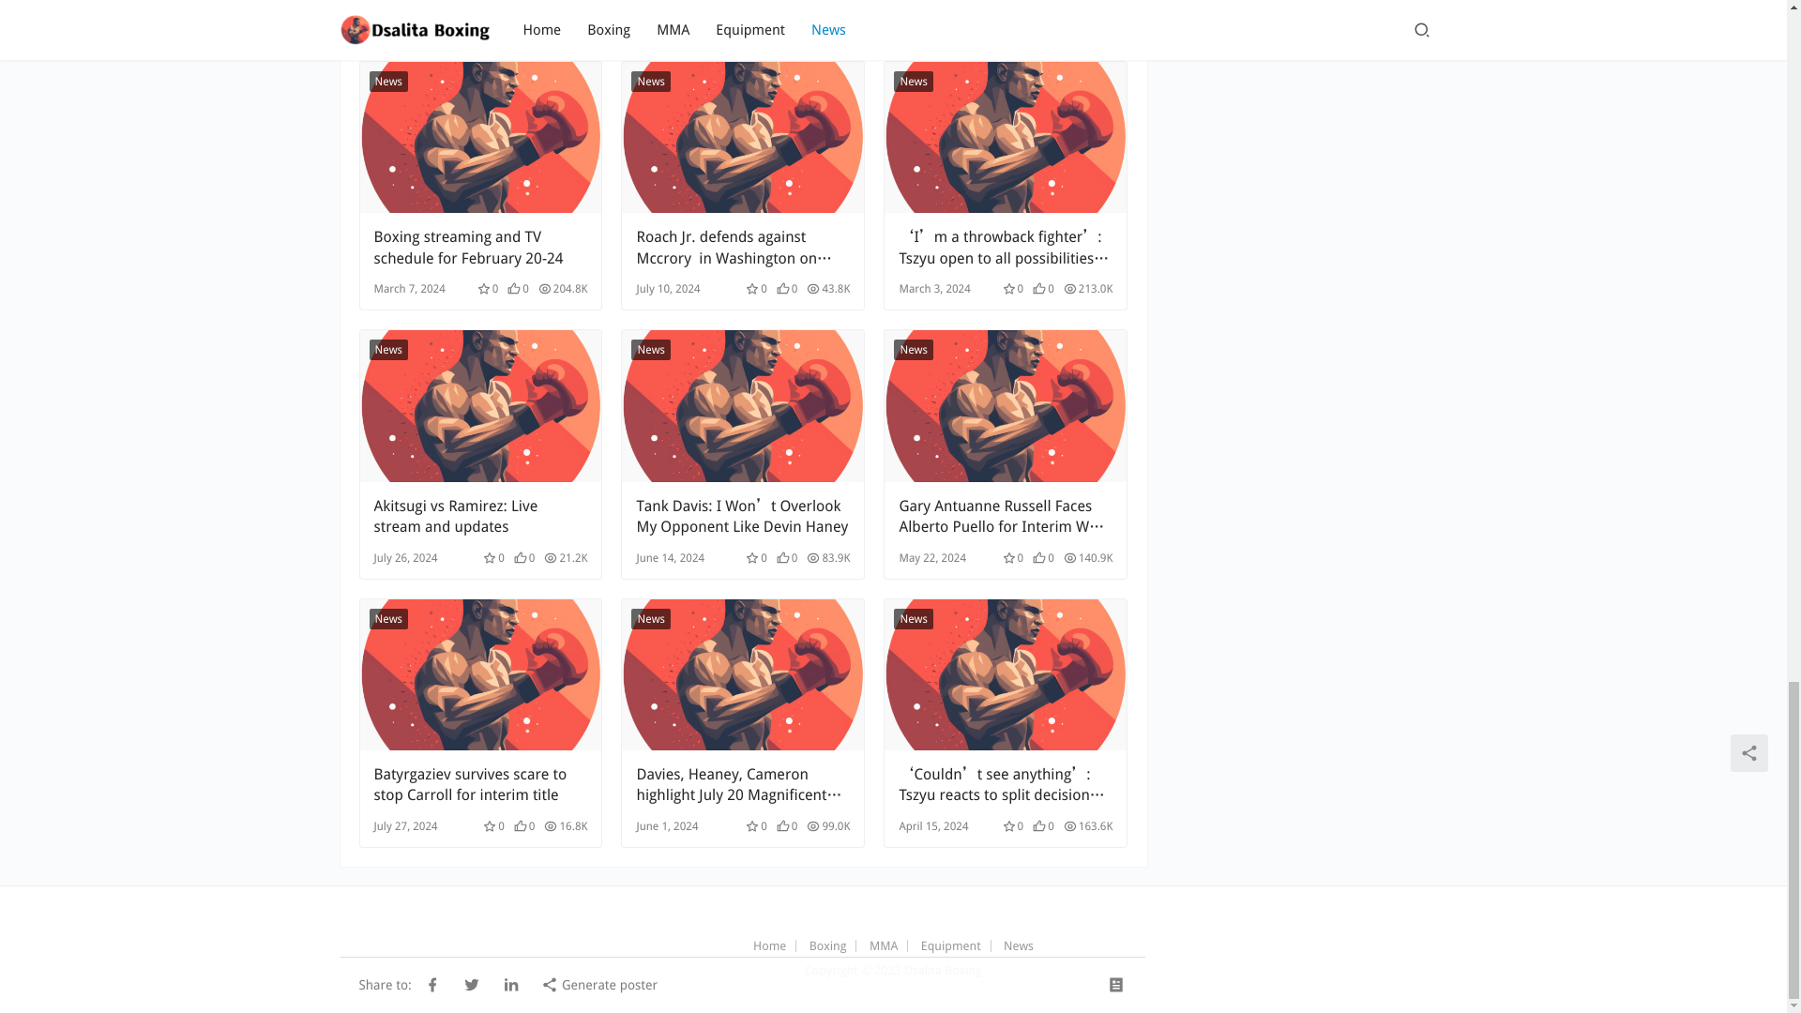 Image resolution: width=1801 pixels, height=1013 pixels. I want to click on Akitsugi vs Ramirez: Live stream and updates, so click(479, 517).